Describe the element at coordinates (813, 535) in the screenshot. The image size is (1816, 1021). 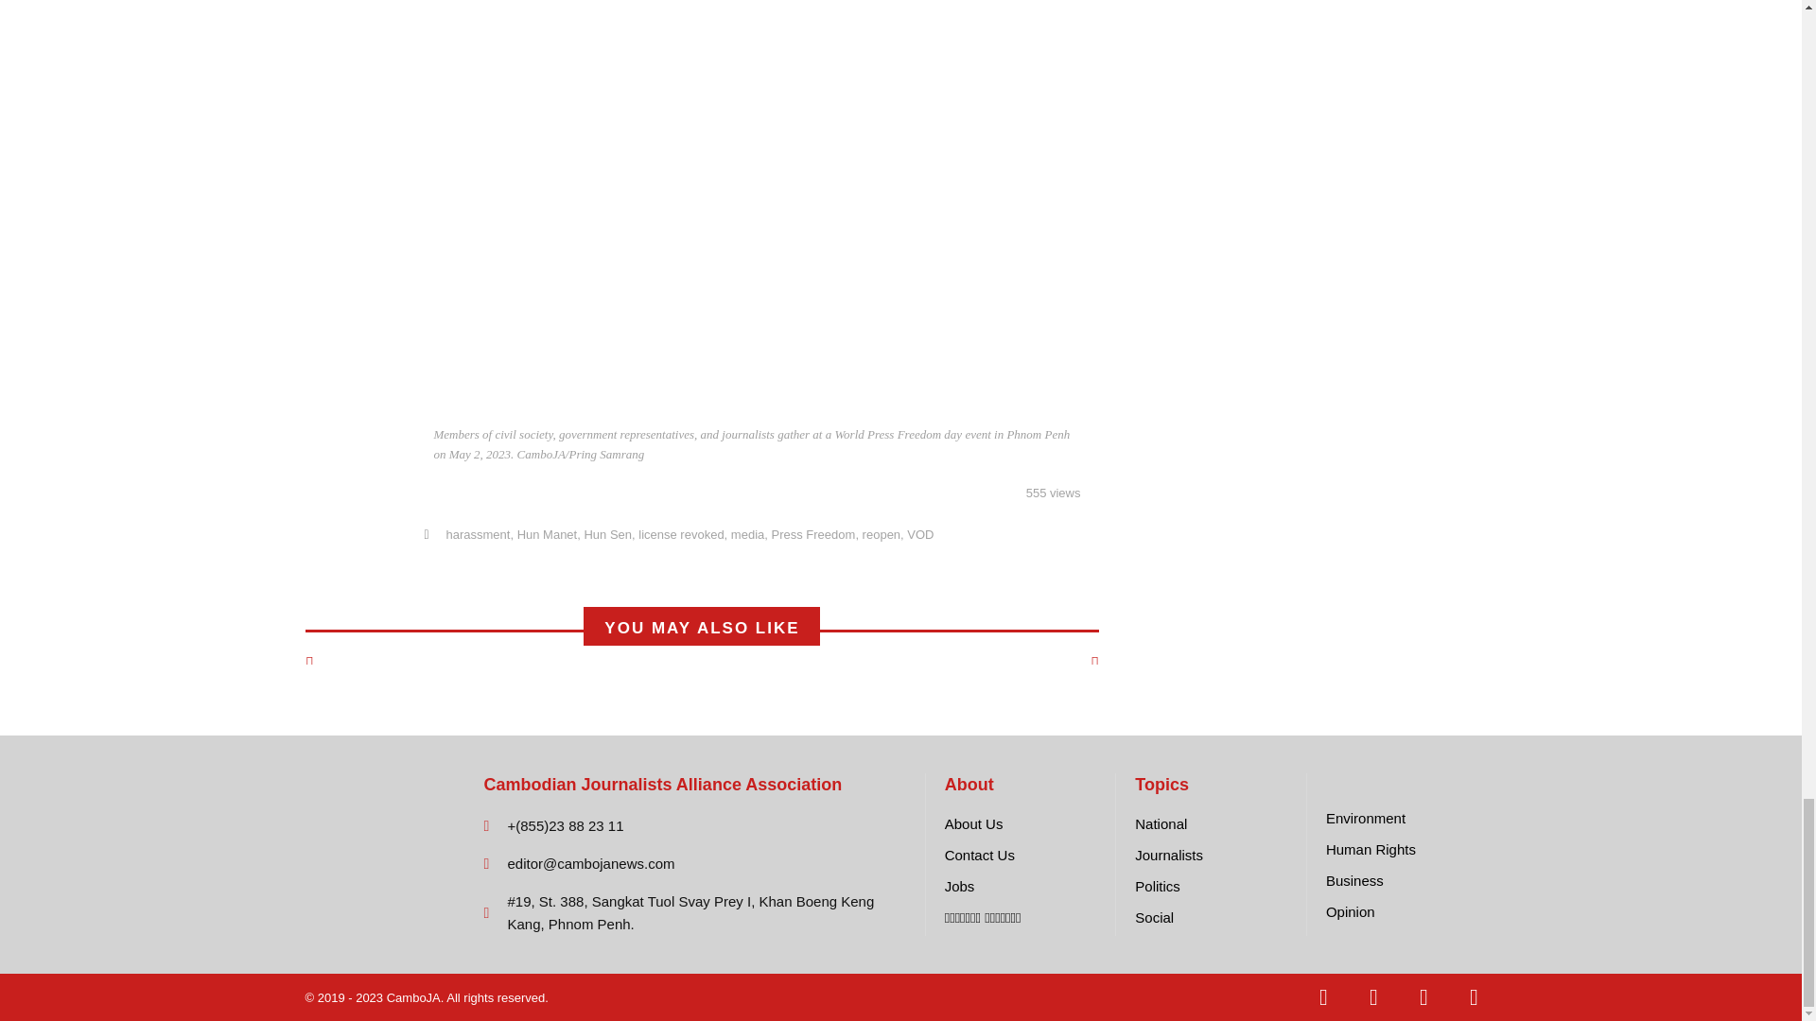
I see `Press Freedom` at that location.